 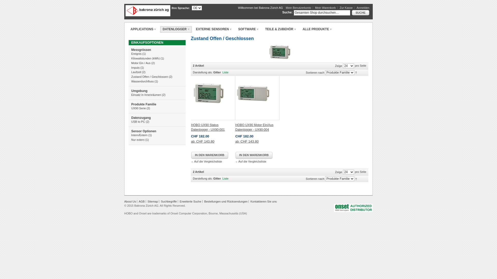 I want to click on Suchbegriffe, so click(x=169, y=202).